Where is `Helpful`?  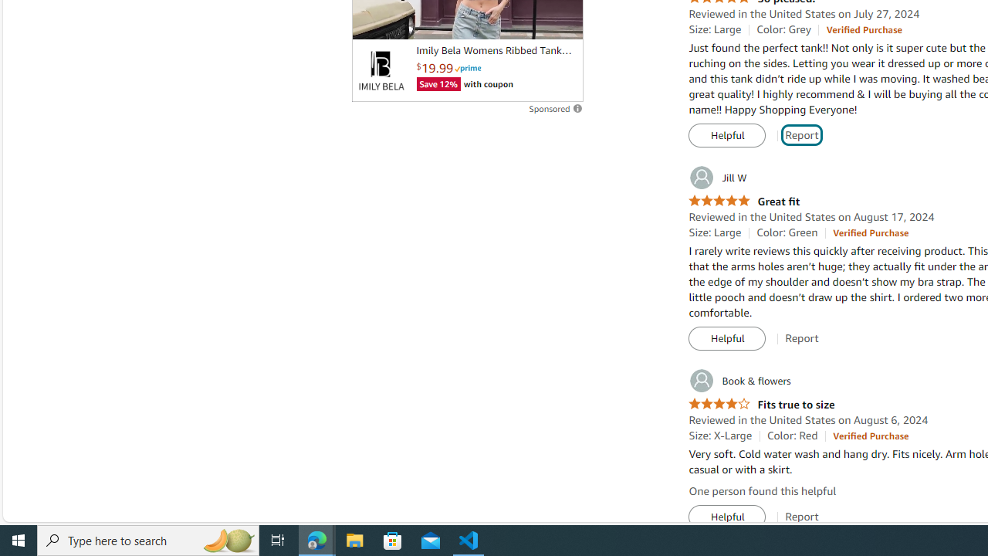 Helpful is located at coordinates (727, 517).